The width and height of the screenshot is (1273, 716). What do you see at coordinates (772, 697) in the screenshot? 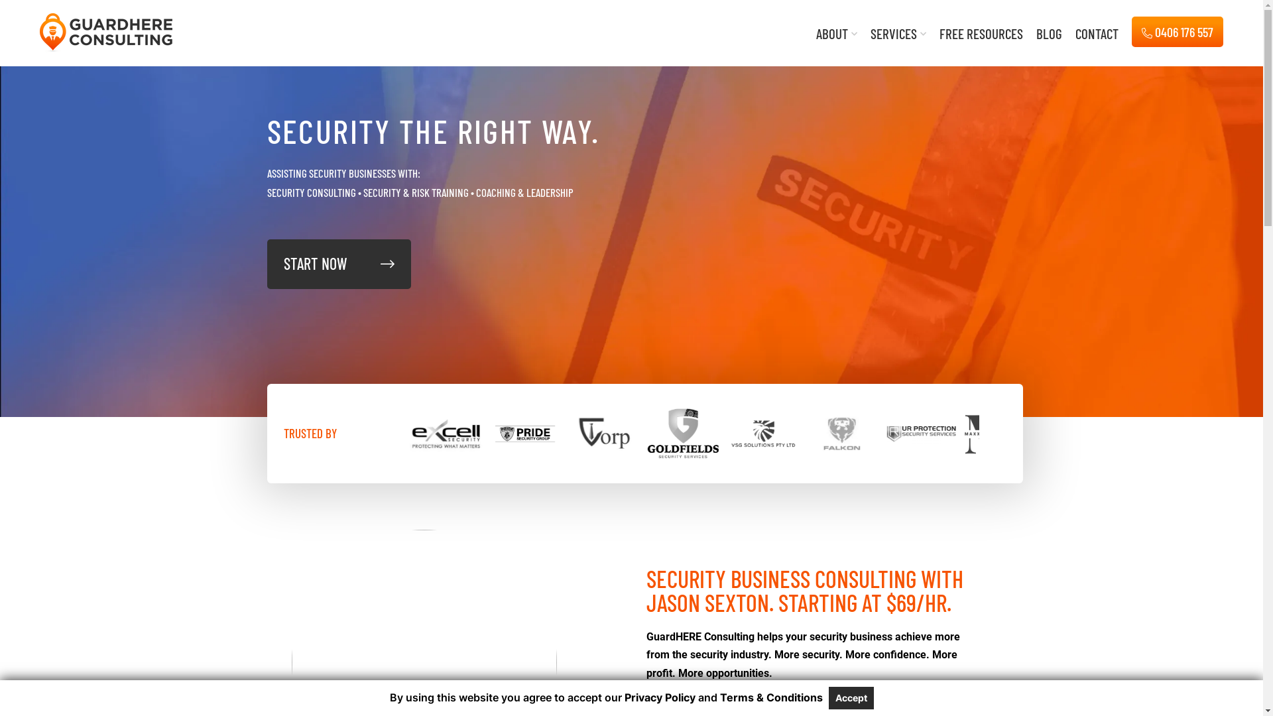
I see `Terms & Conditions` at bounding box center [772, 697].